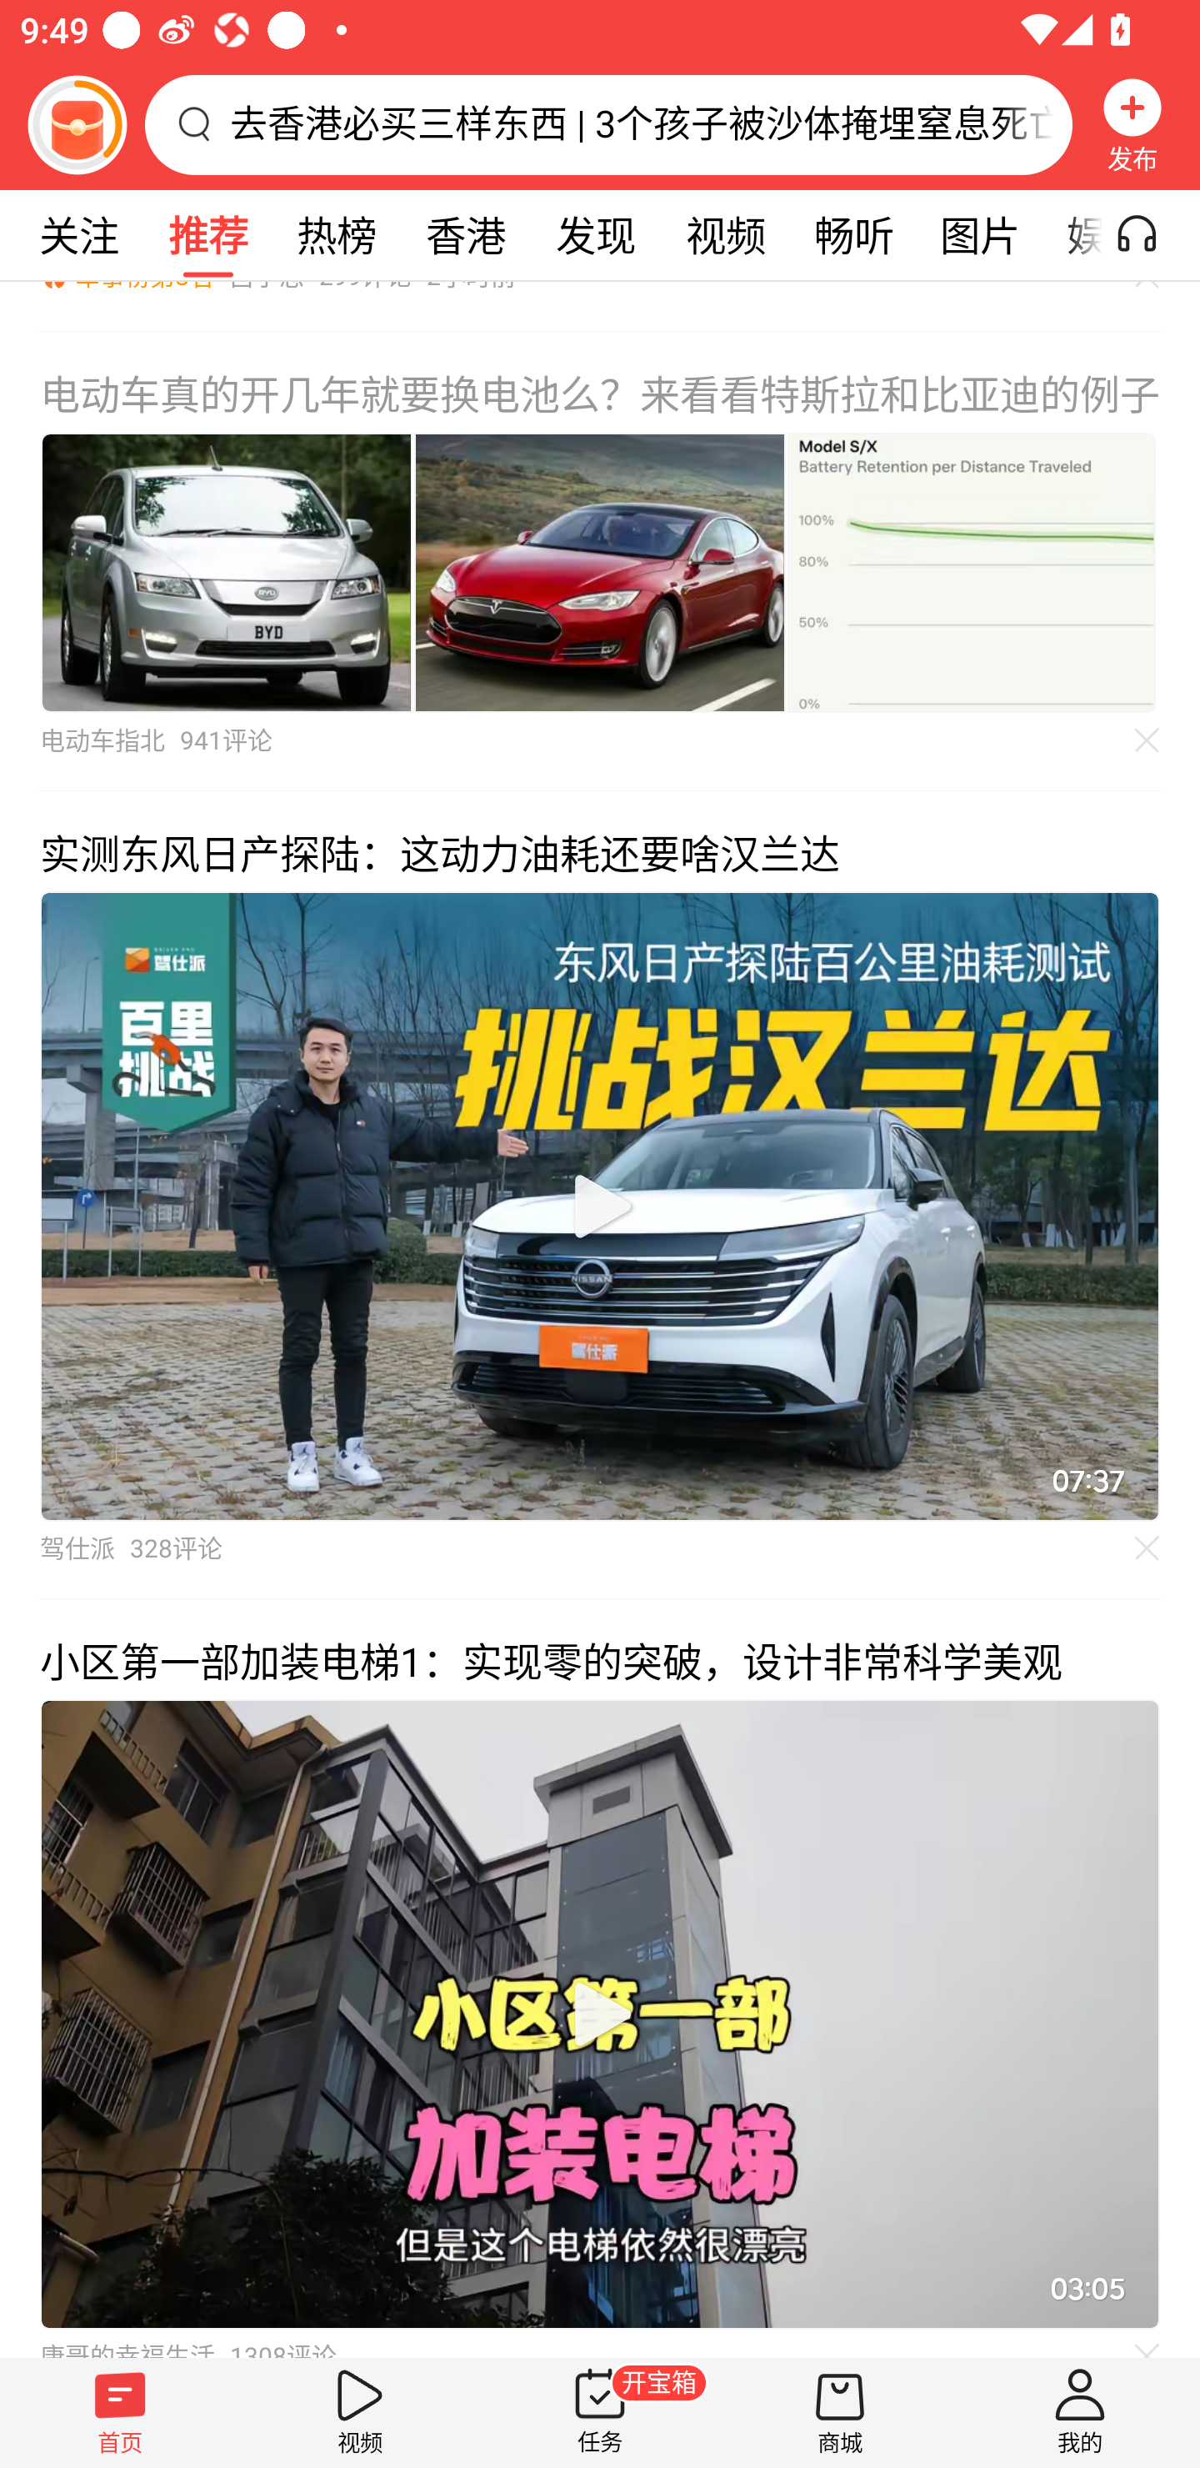 This screenshot has width=1200, height=2468. What do you see at coordinates (1080, 2412) in the screenshot?
I see `我的` at bounding box center [1080, 2412].